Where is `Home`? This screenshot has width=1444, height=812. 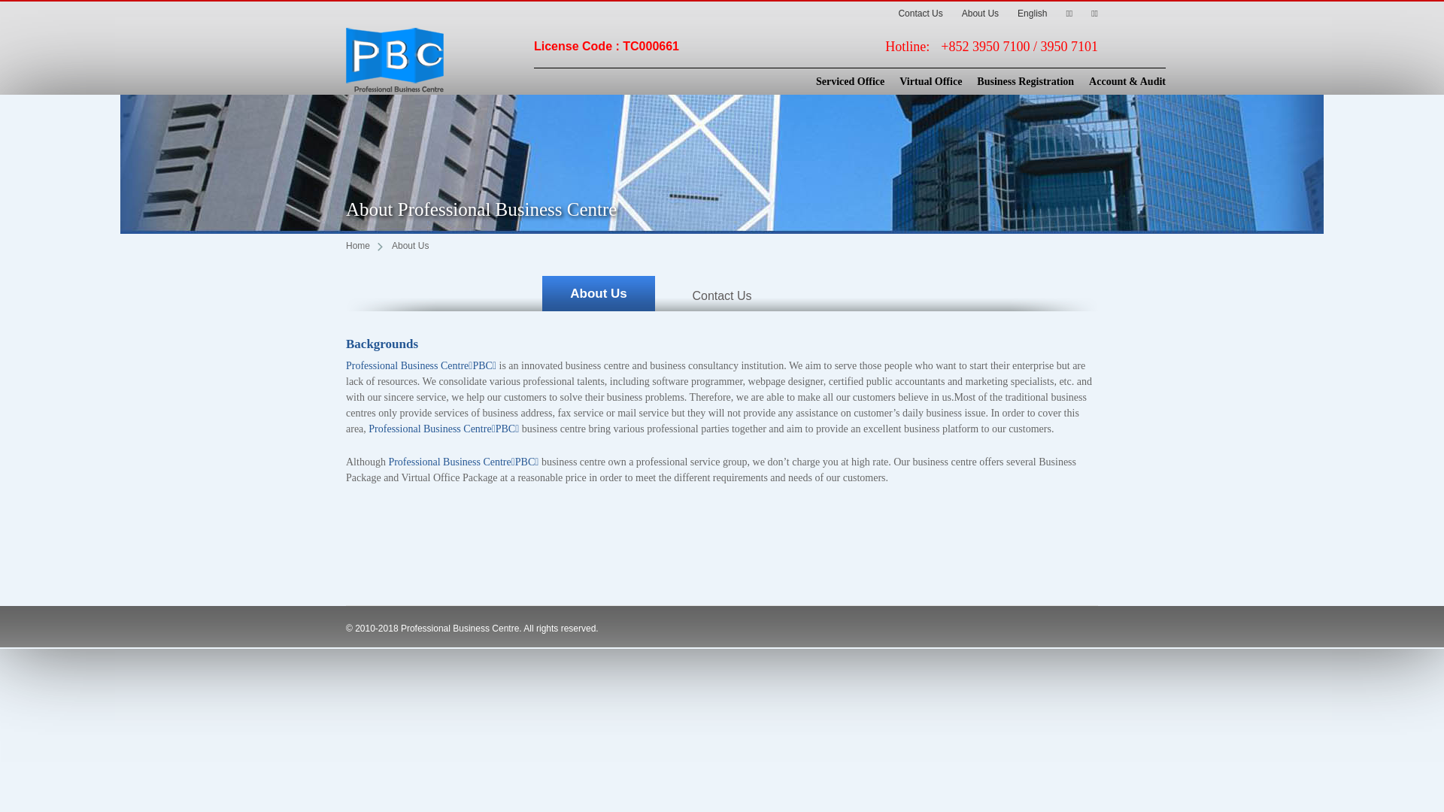 Home is located at coordinates (364, 246).